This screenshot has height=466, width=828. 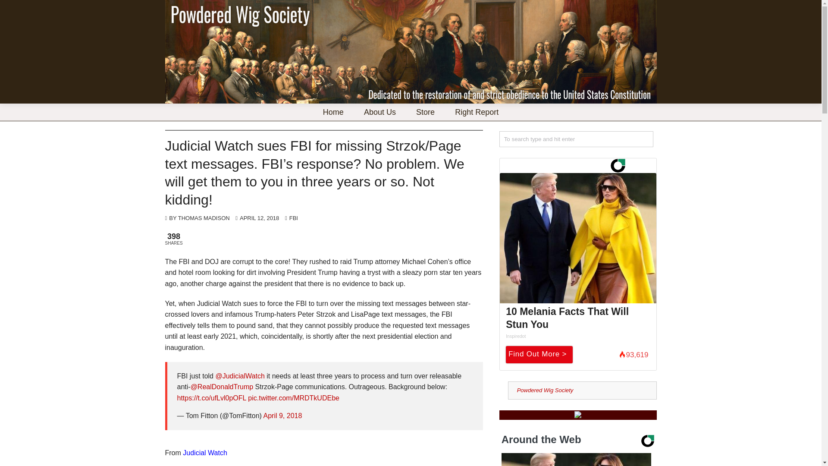 I want to click on Share on Tweet, so click(x=246, y=239).